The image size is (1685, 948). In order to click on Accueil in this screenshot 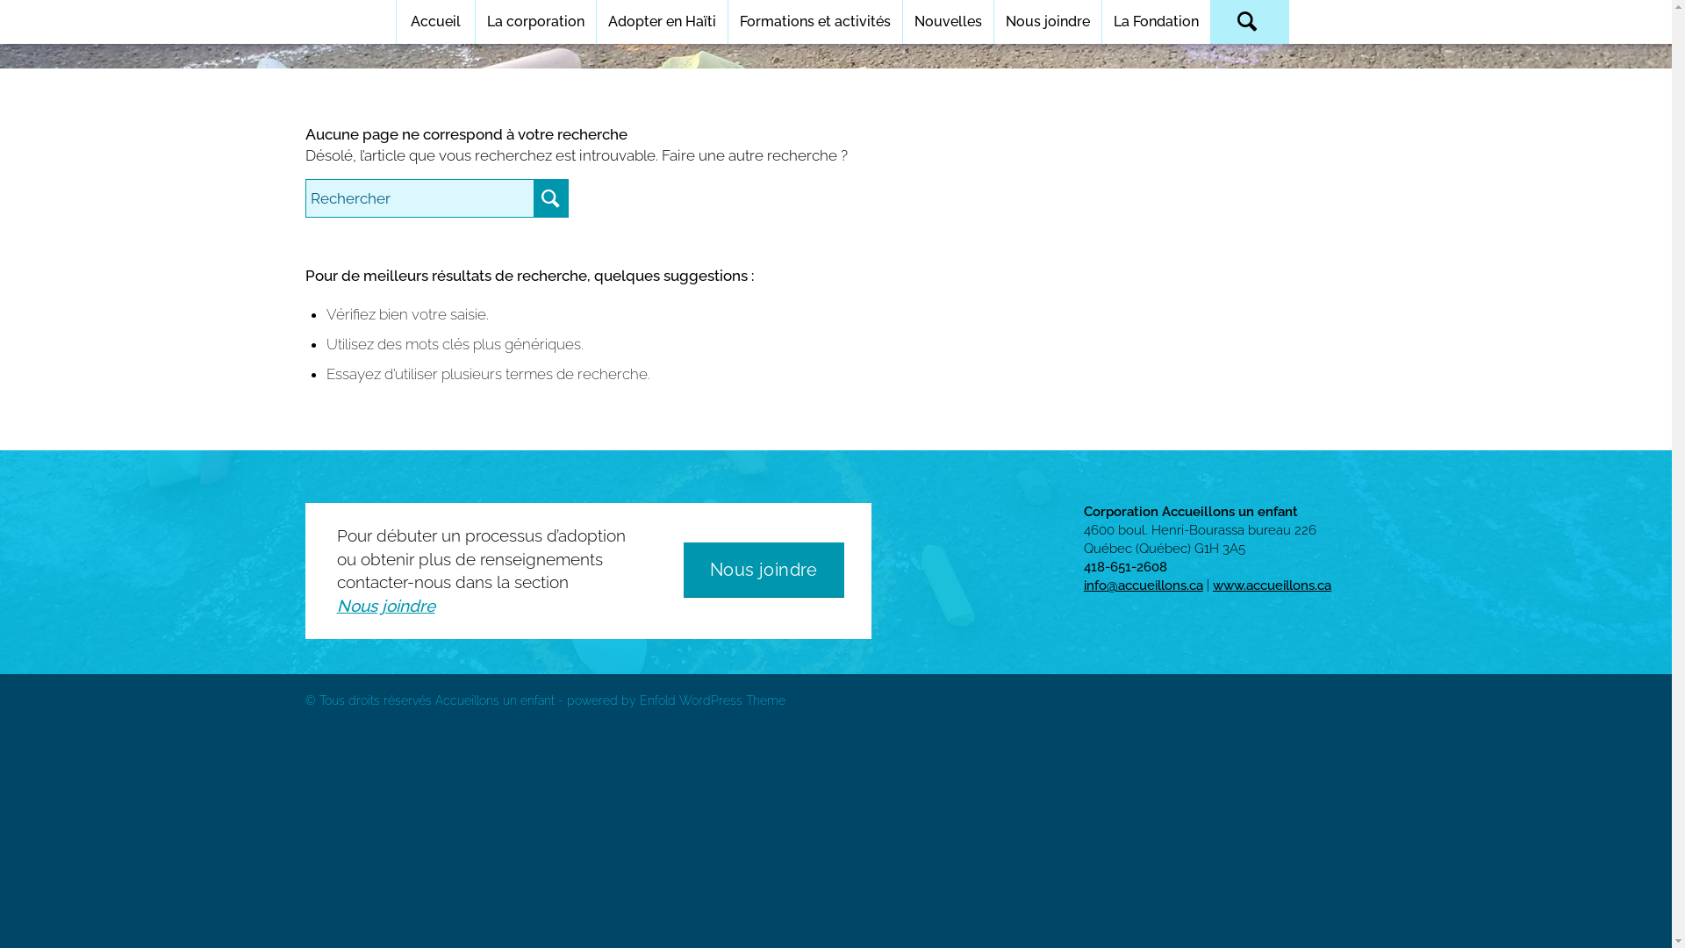, I will do `click(435, 22)`.